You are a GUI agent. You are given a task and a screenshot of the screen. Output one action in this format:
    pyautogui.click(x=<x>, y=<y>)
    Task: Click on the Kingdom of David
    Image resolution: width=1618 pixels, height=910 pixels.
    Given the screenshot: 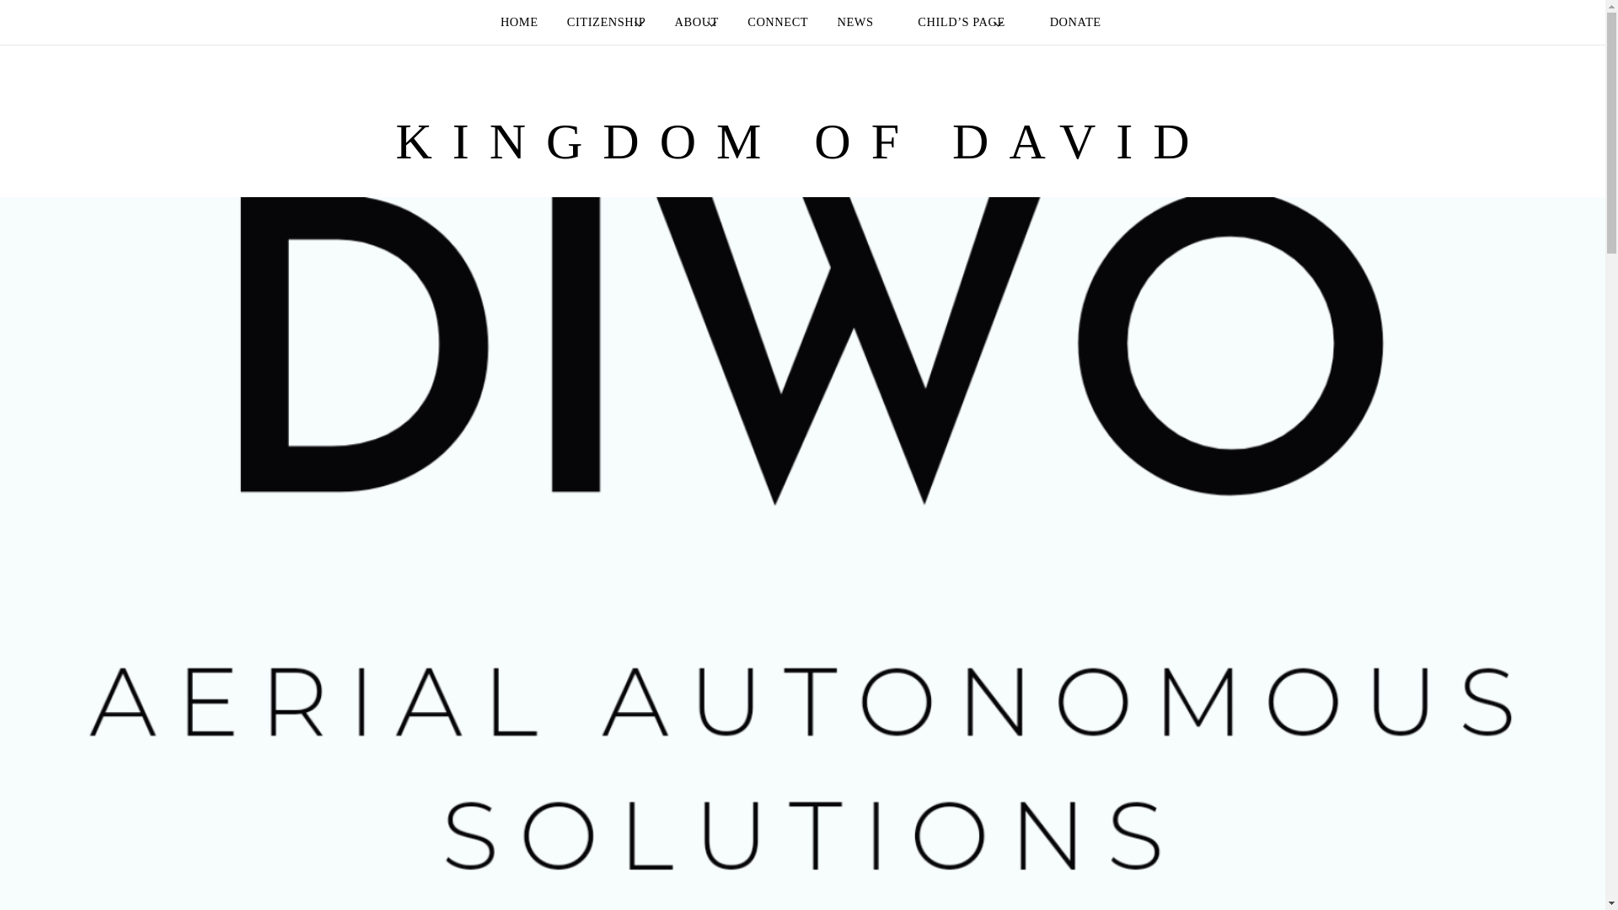 What is the action you would take?
    pyautogui.click(x=801, y=142)
    